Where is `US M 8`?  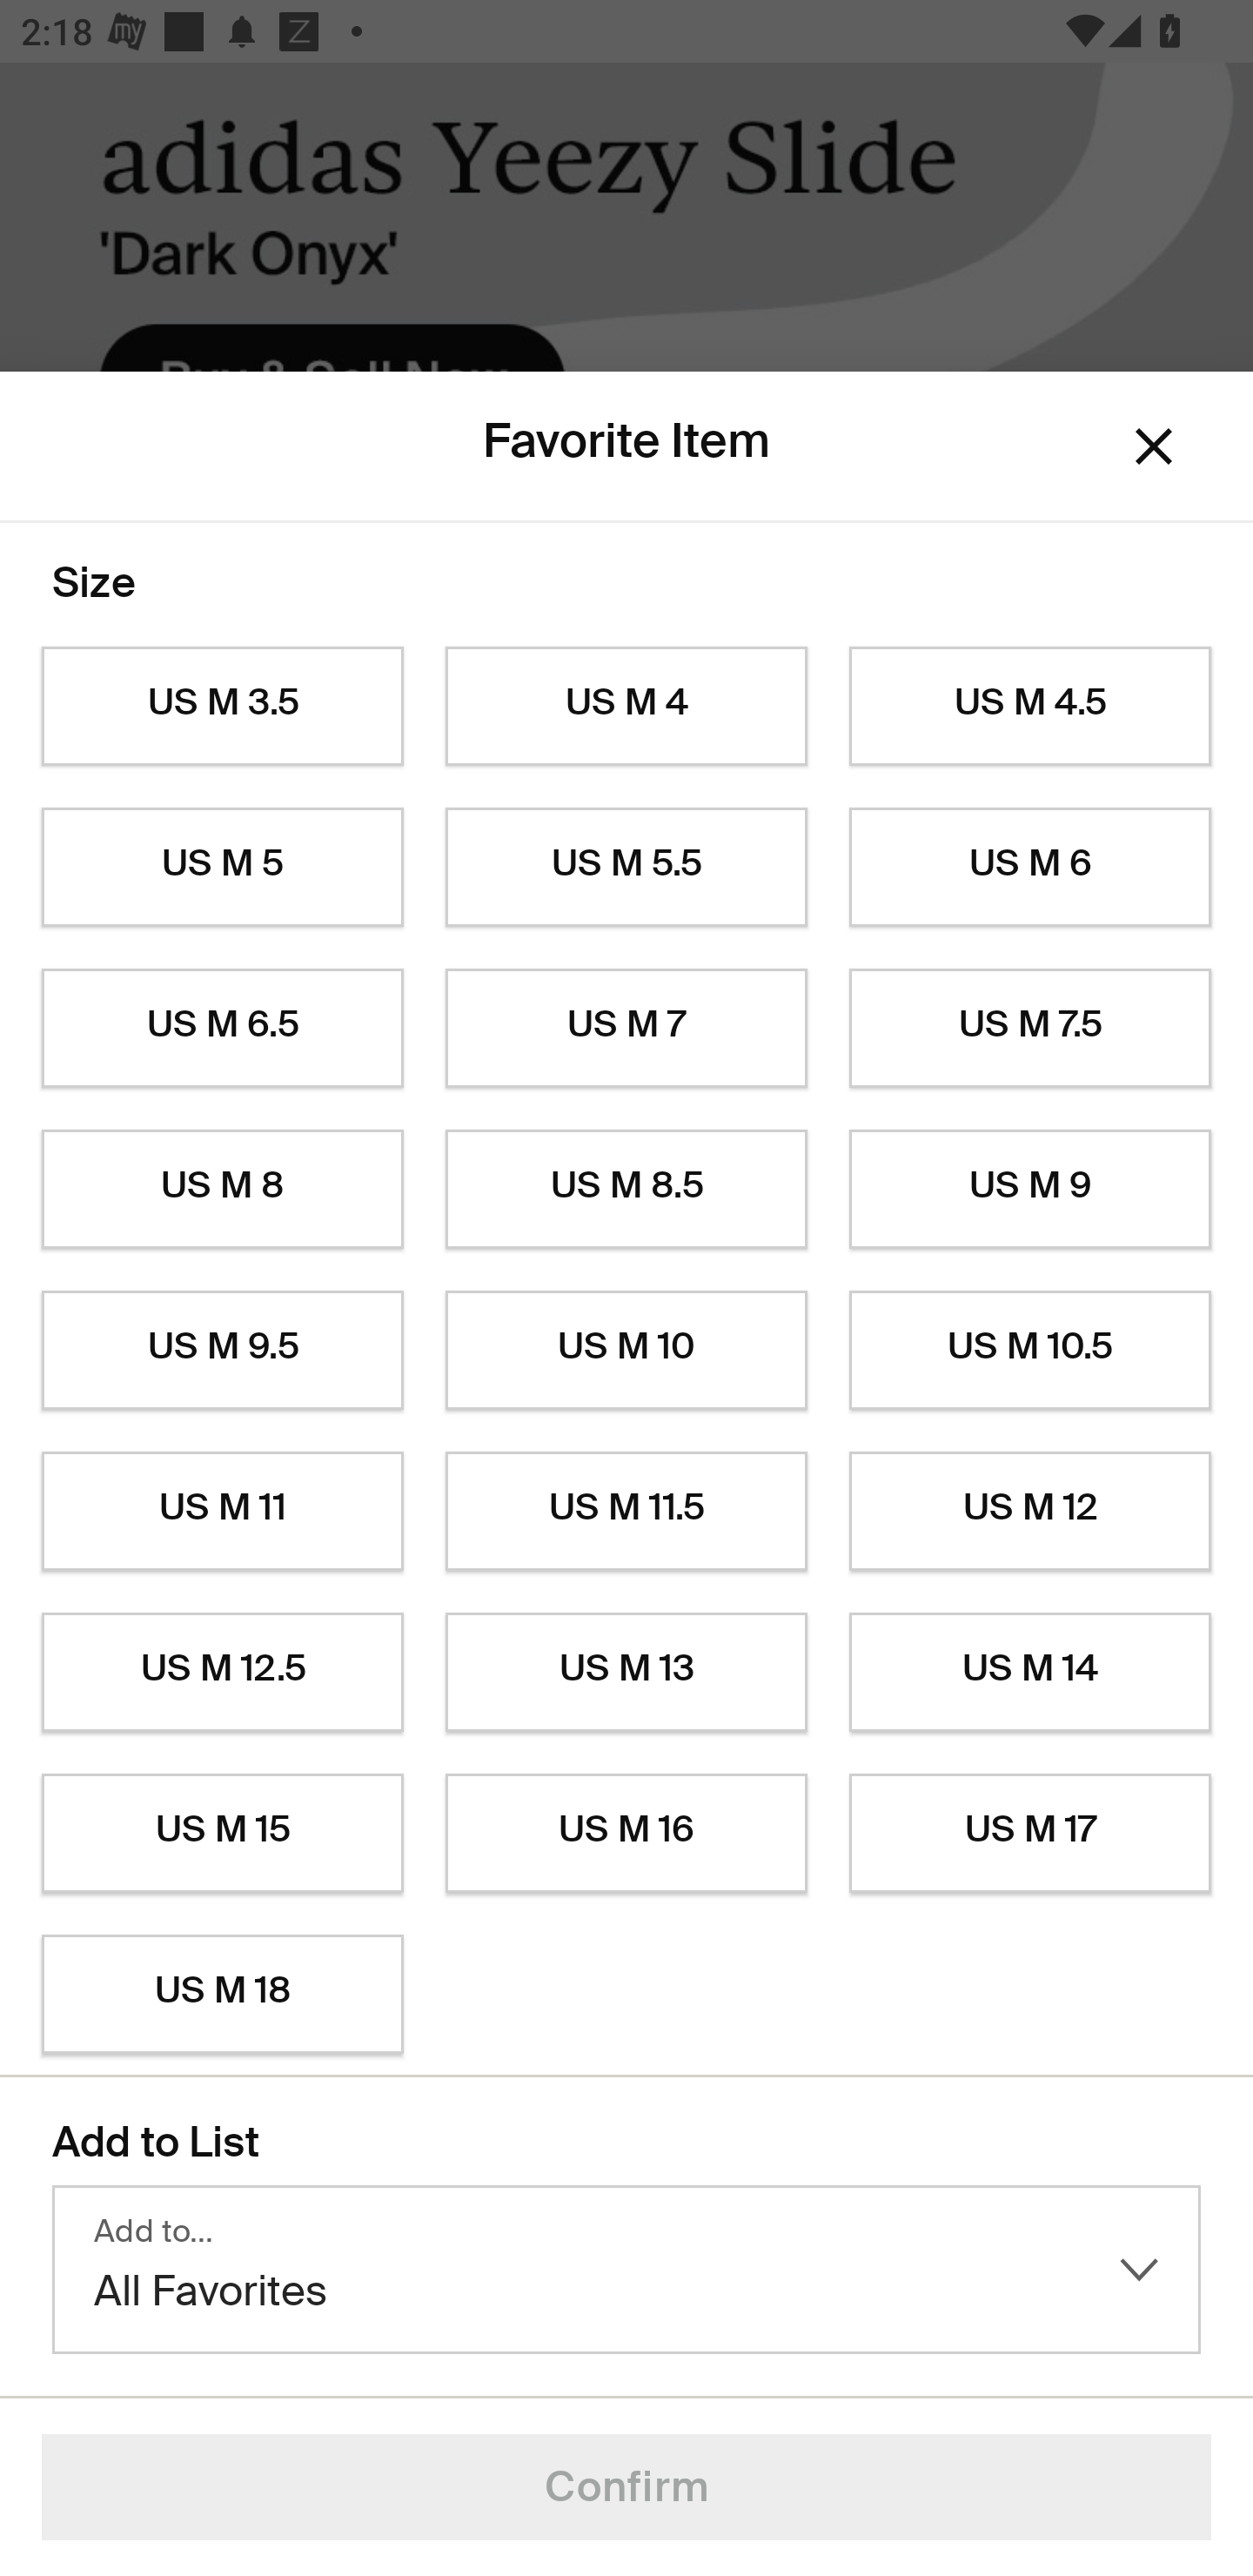
US M 8 is located at coordinates (222, 1190).